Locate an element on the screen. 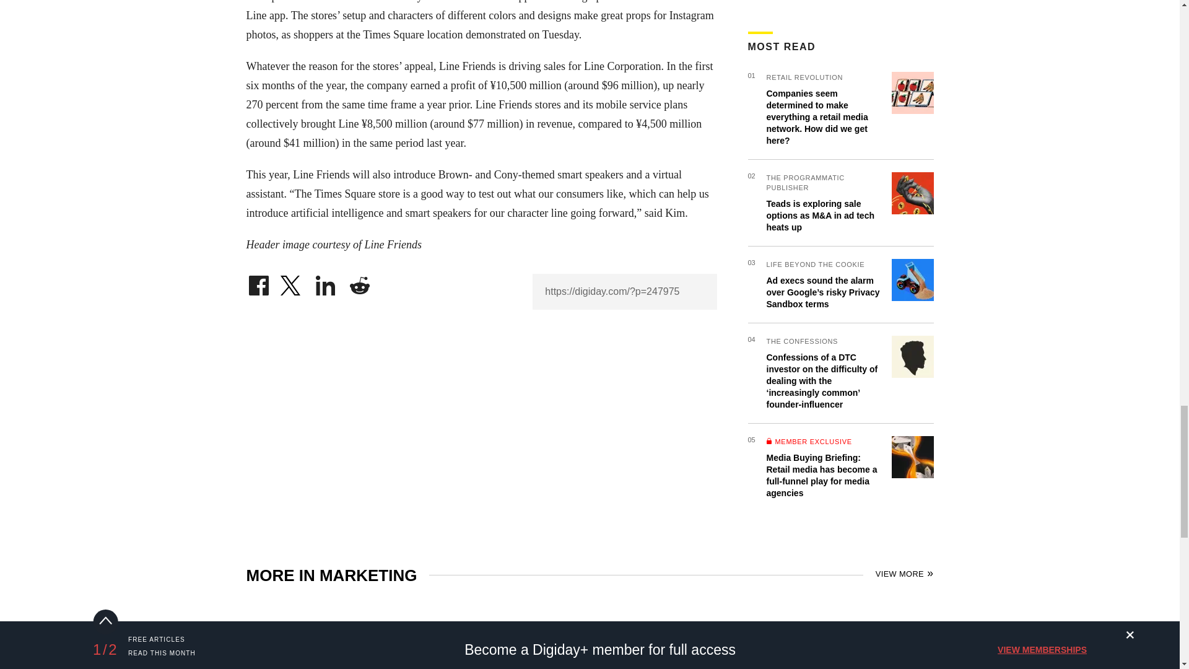  Share on Twitter is located at coordinates (292, 282).